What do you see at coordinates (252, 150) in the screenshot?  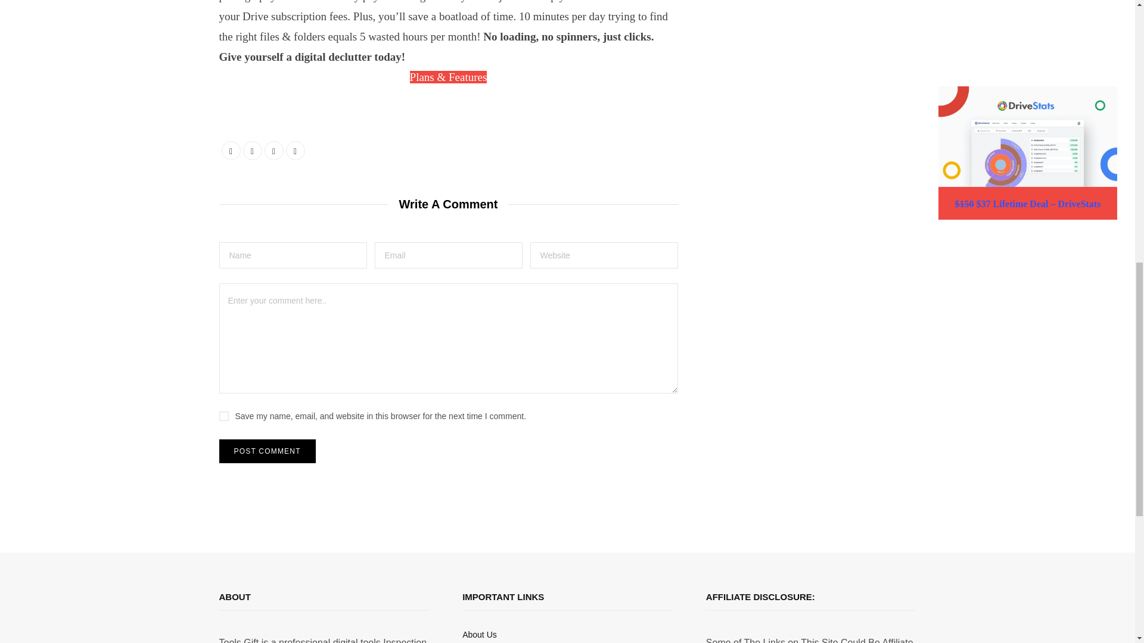 I see `Share on Twitter` at bounding box center [252, 150].